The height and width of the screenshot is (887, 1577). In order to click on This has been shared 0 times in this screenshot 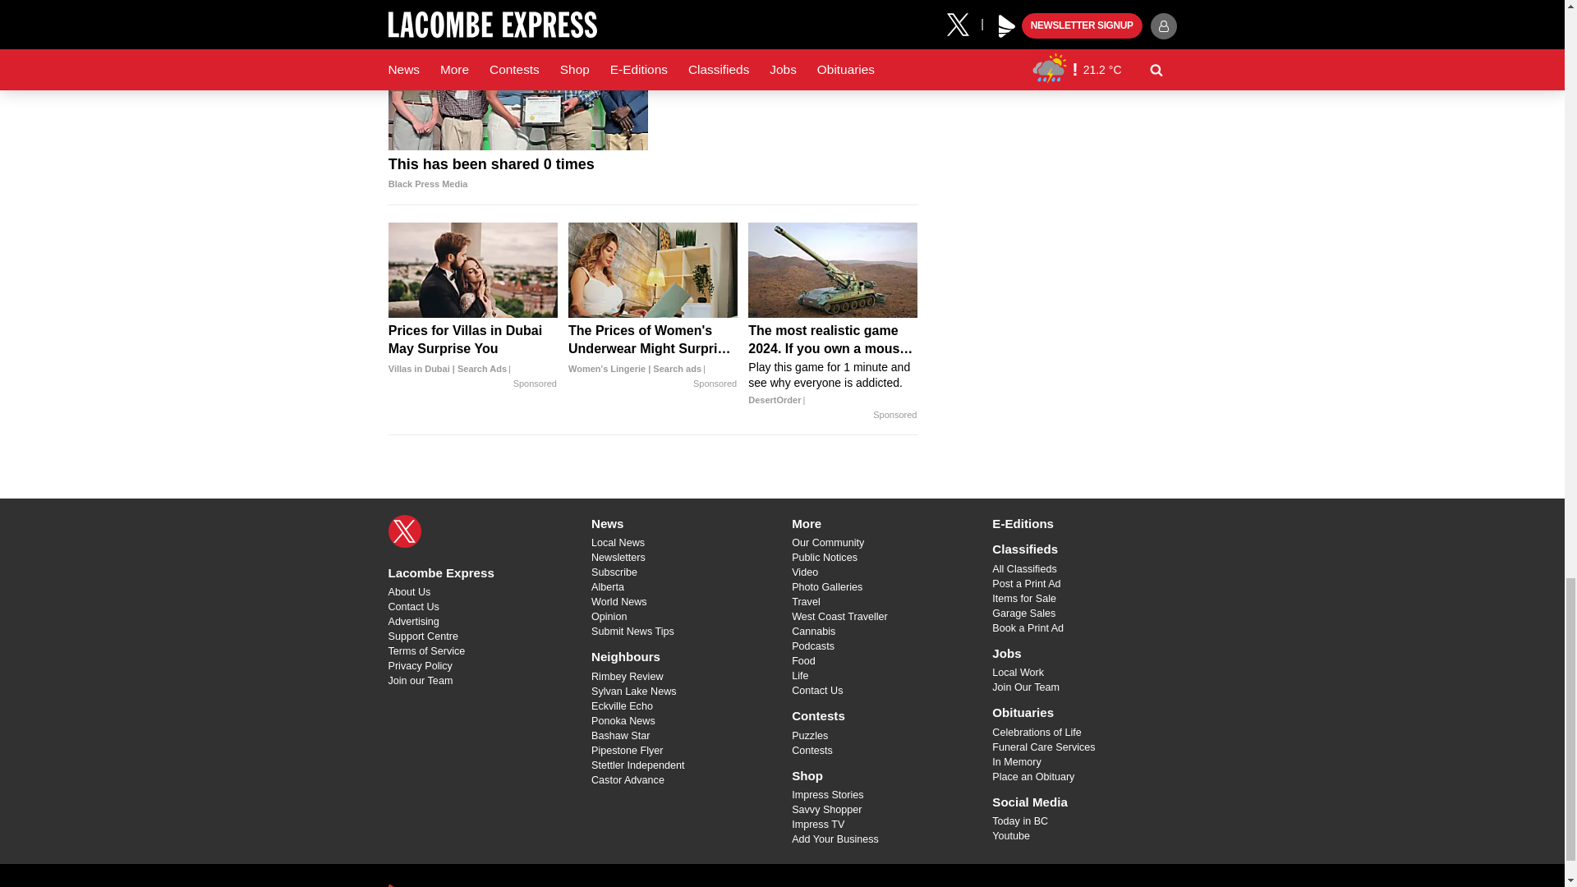, I will do `click(517, 174)`.